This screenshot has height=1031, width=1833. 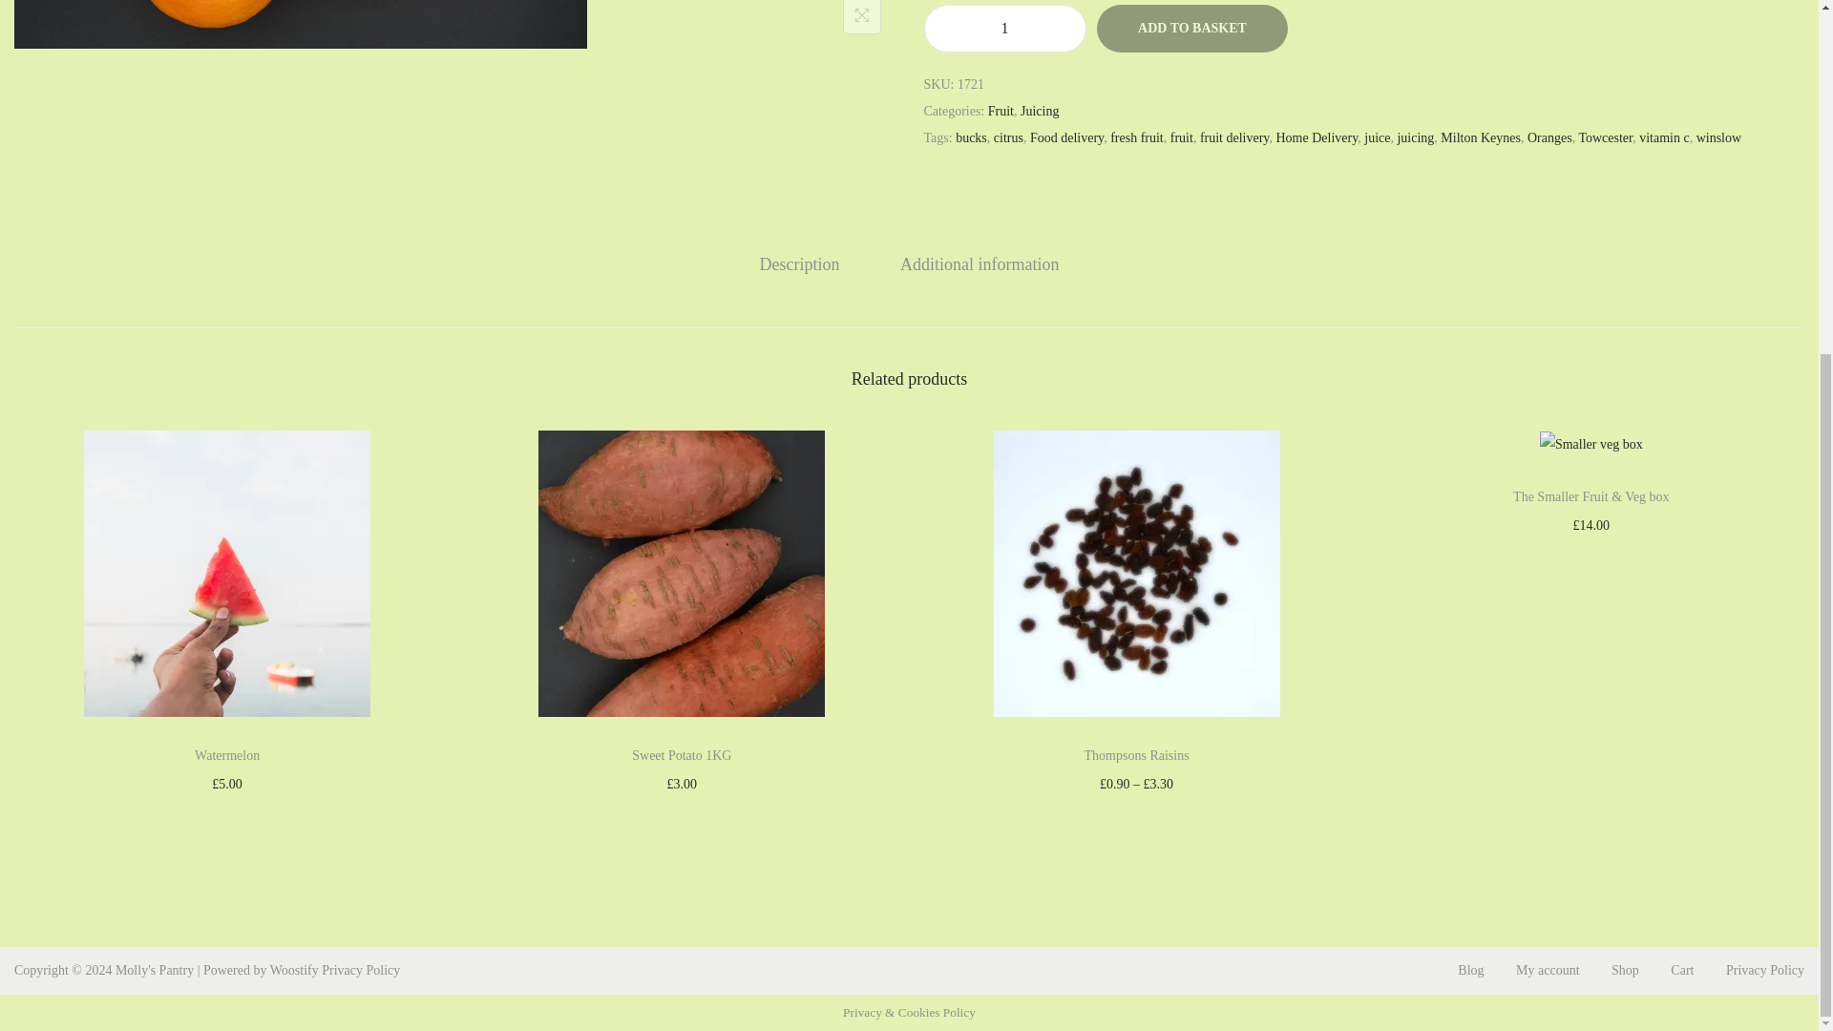 I want to click on Juicing, so click(x=1040, y=111).